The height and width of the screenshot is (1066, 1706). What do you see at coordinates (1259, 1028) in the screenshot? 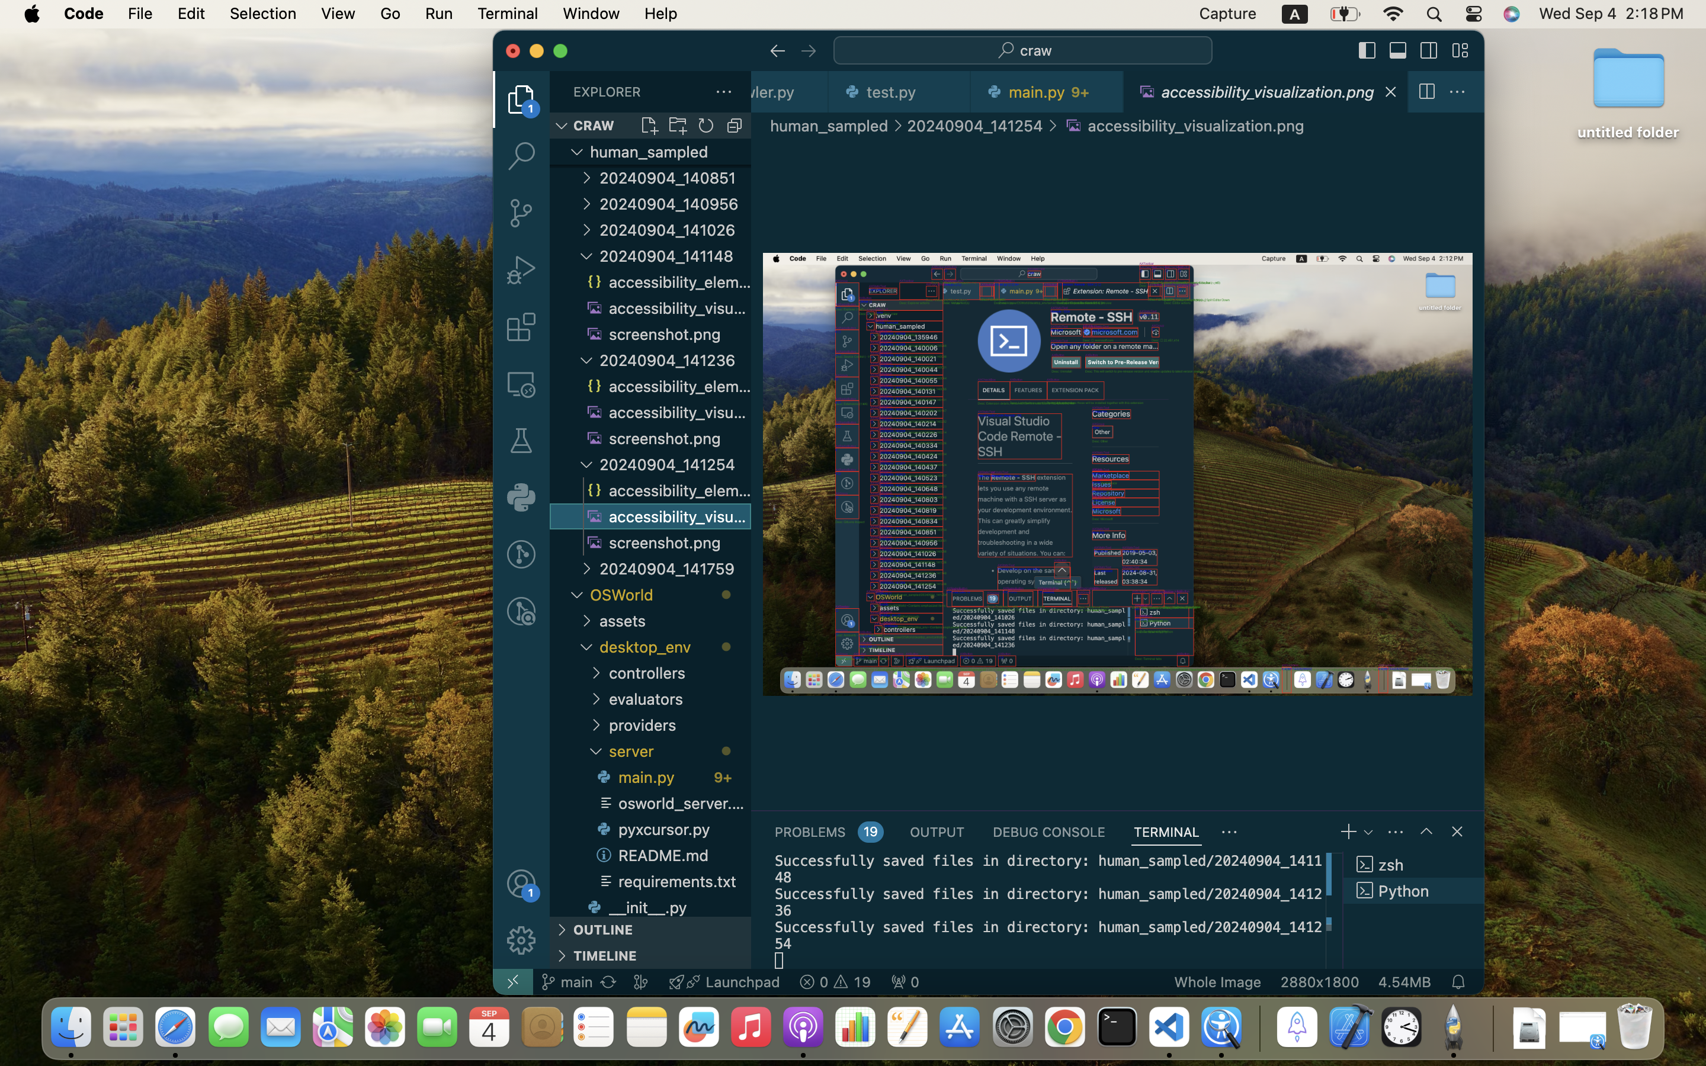
I see `0.4285714328289032` at bounding box center [1259, 1028].